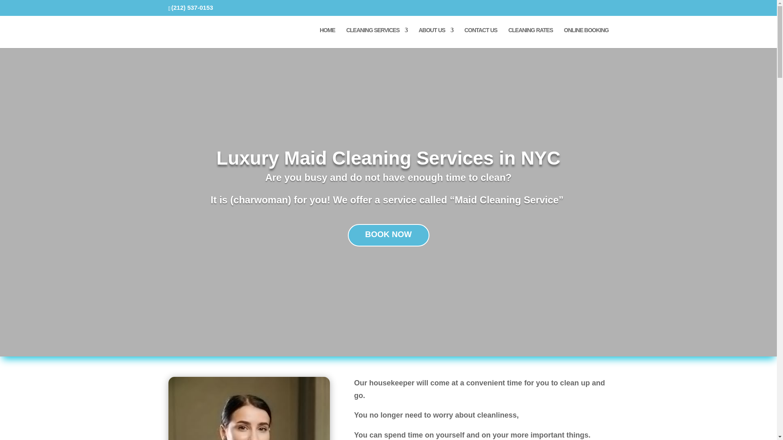 The image size is (783, 440). What do you see at coordinates (586, 37) in the screenshot?
I see `ONLINE BOOKING` at bounding box center [586, 37].